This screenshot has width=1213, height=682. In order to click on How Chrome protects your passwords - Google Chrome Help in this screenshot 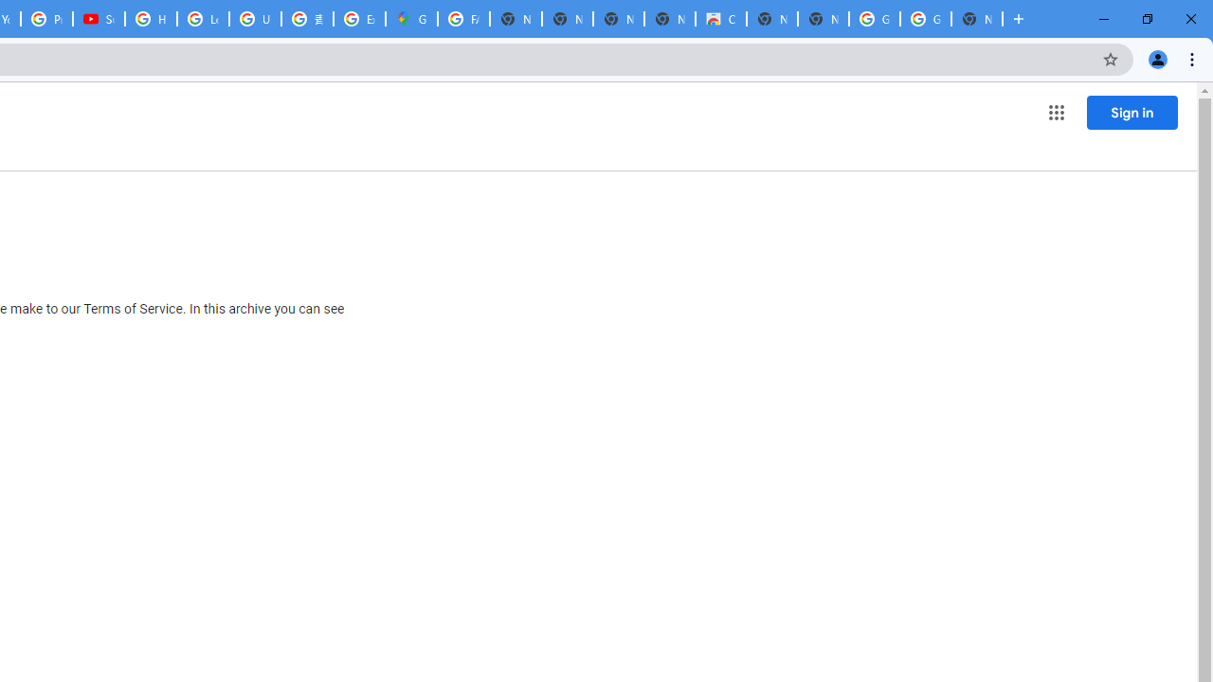, I will do `click(150, 19)`.